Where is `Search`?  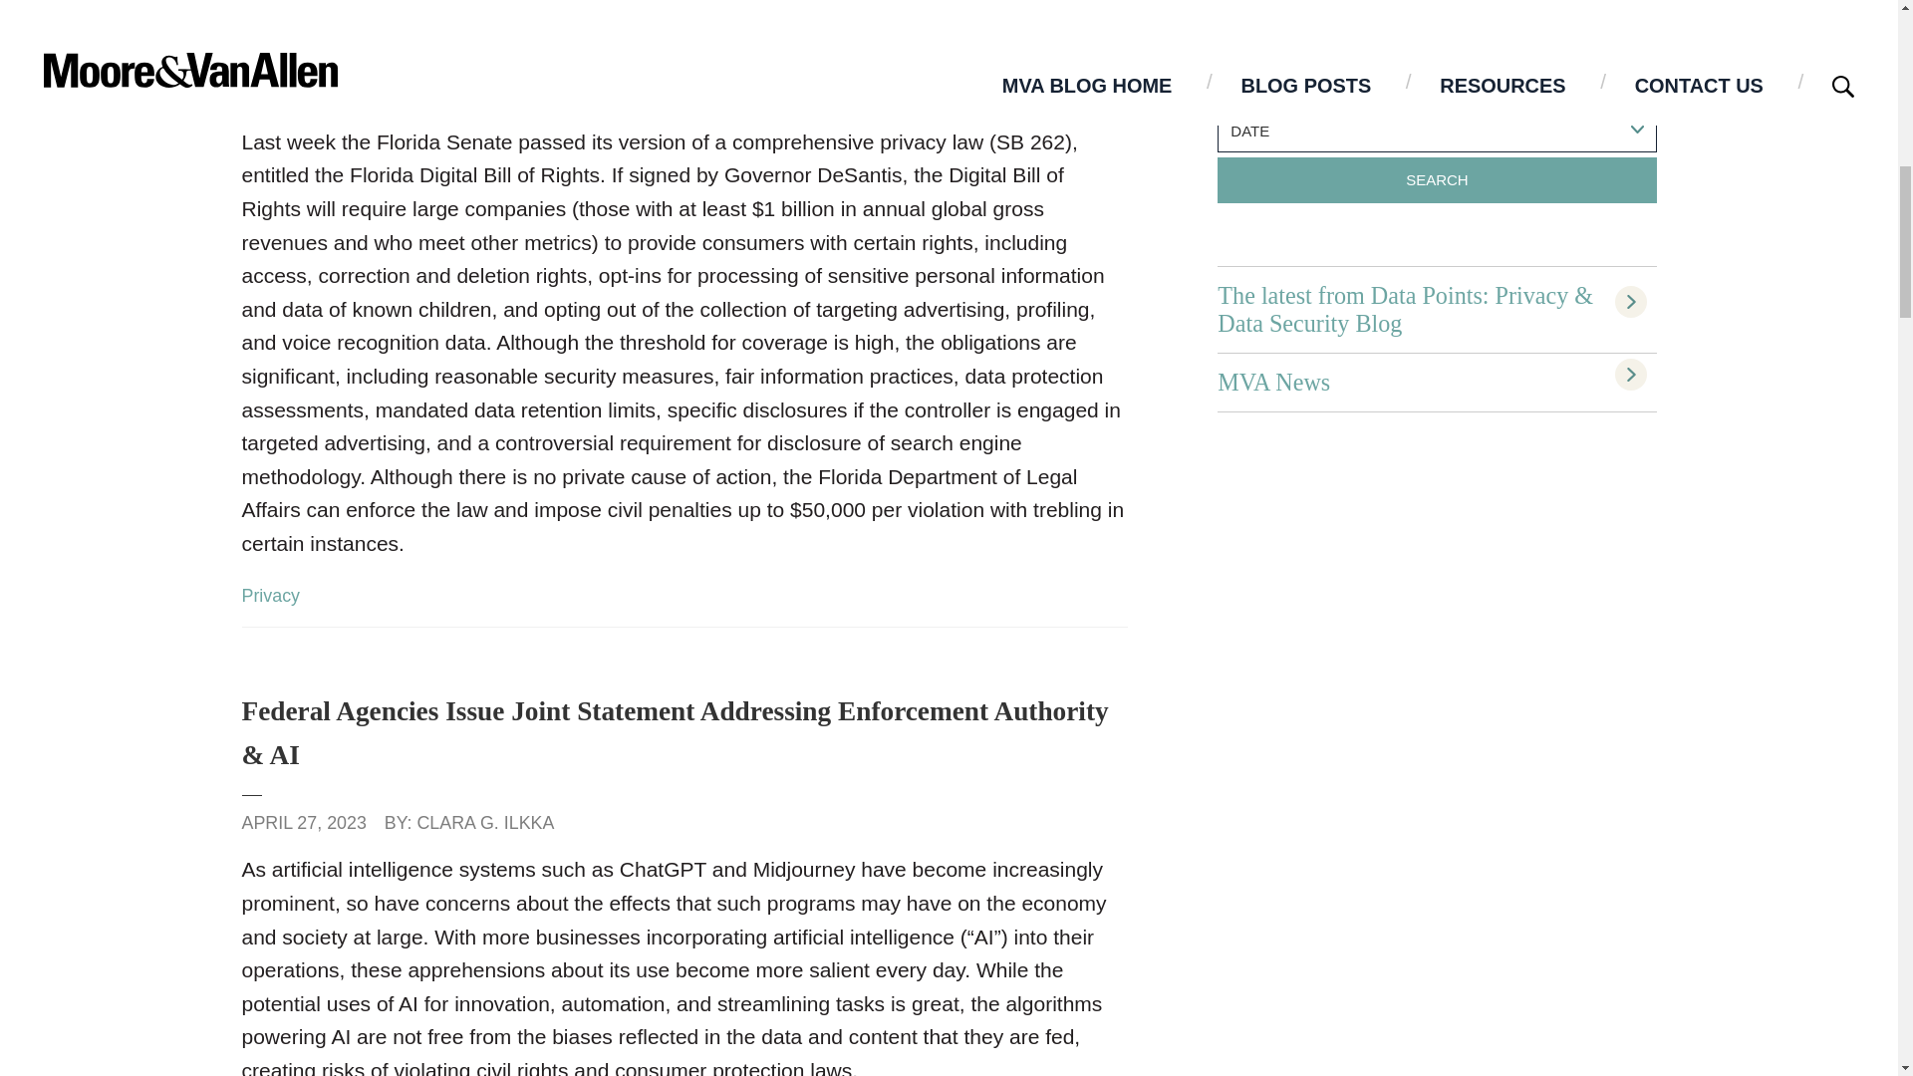 Search is located at coordinates (1437, 179).